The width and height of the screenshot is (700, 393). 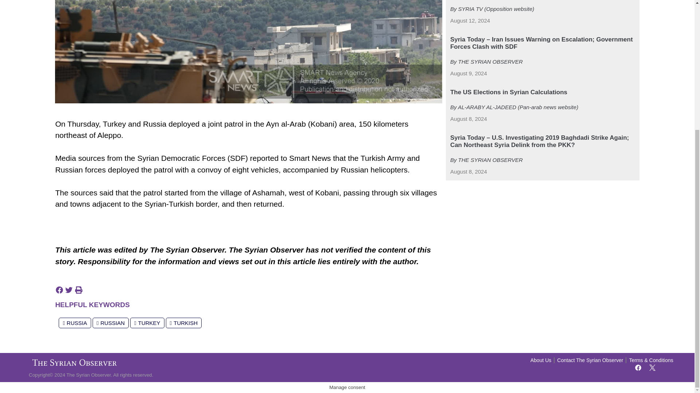 I want to click on August 8, 2024, so click(x=468, y=119).